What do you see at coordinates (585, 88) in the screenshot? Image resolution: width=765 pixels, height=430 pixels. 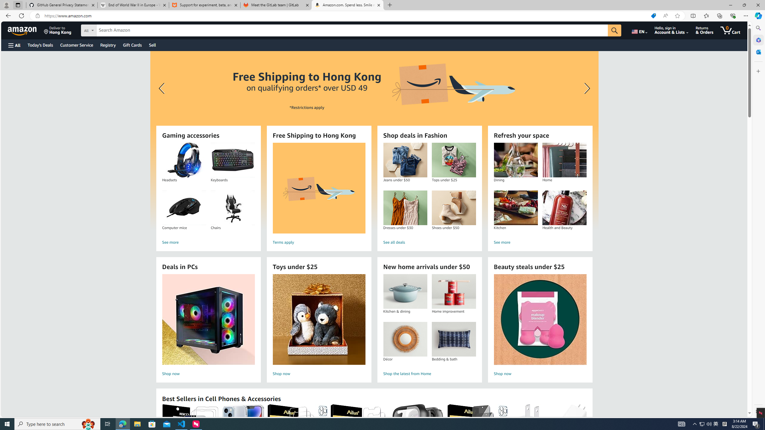 I see `Next slide` at bounding box center [585, 88].